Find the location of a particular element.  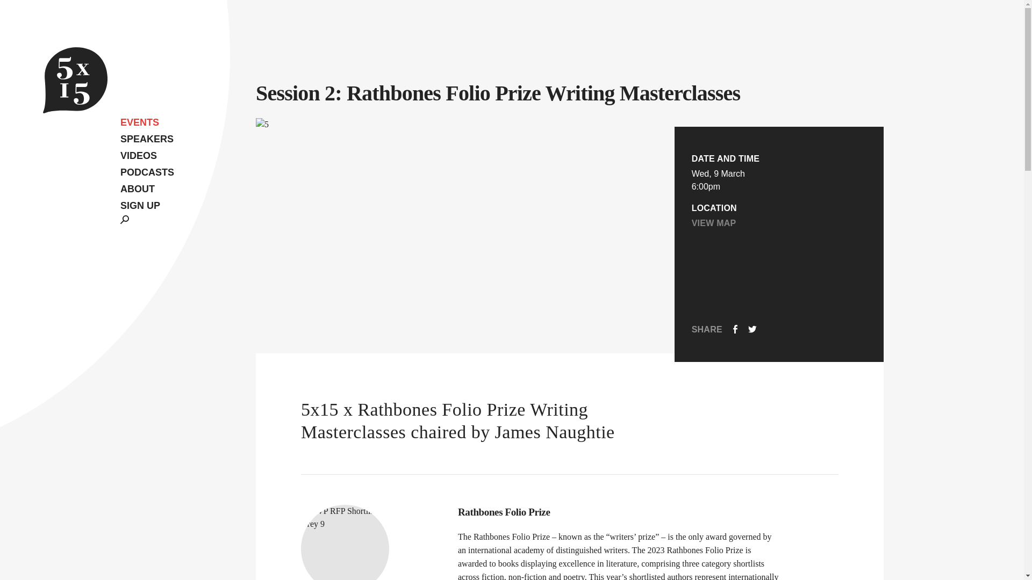

Rathbones Folio Prize is located at coordinates (619, 512).